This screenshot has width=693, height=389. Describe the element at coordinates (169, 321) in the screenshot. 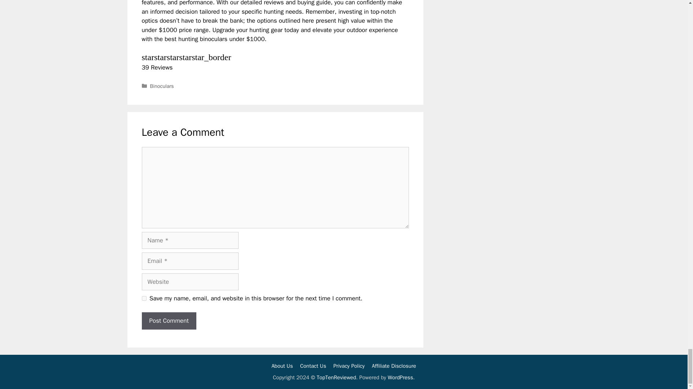

I see `Post Comment` at that location.